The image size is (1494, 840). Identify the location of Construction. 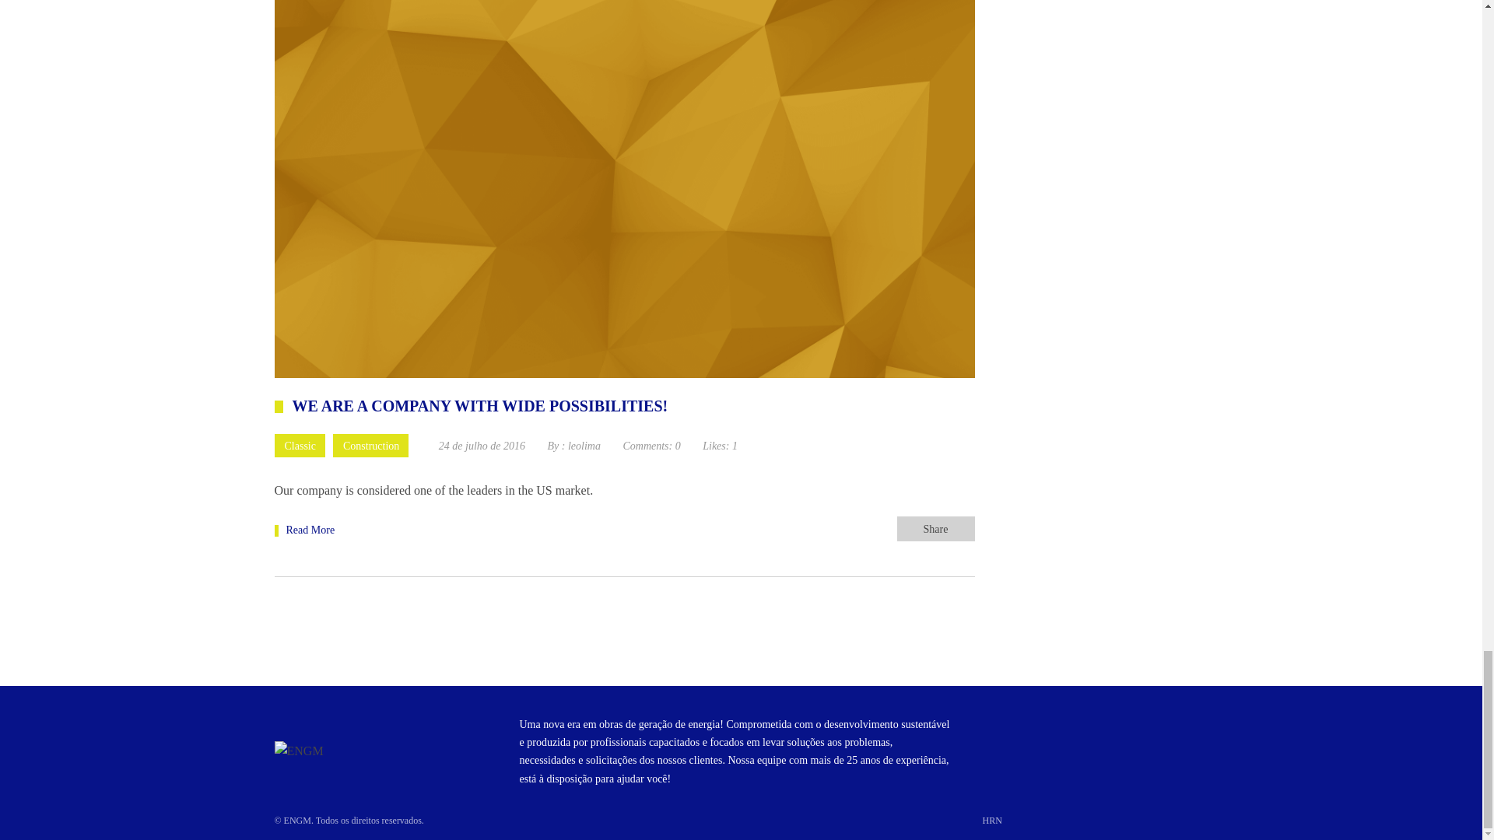
(370, 445).